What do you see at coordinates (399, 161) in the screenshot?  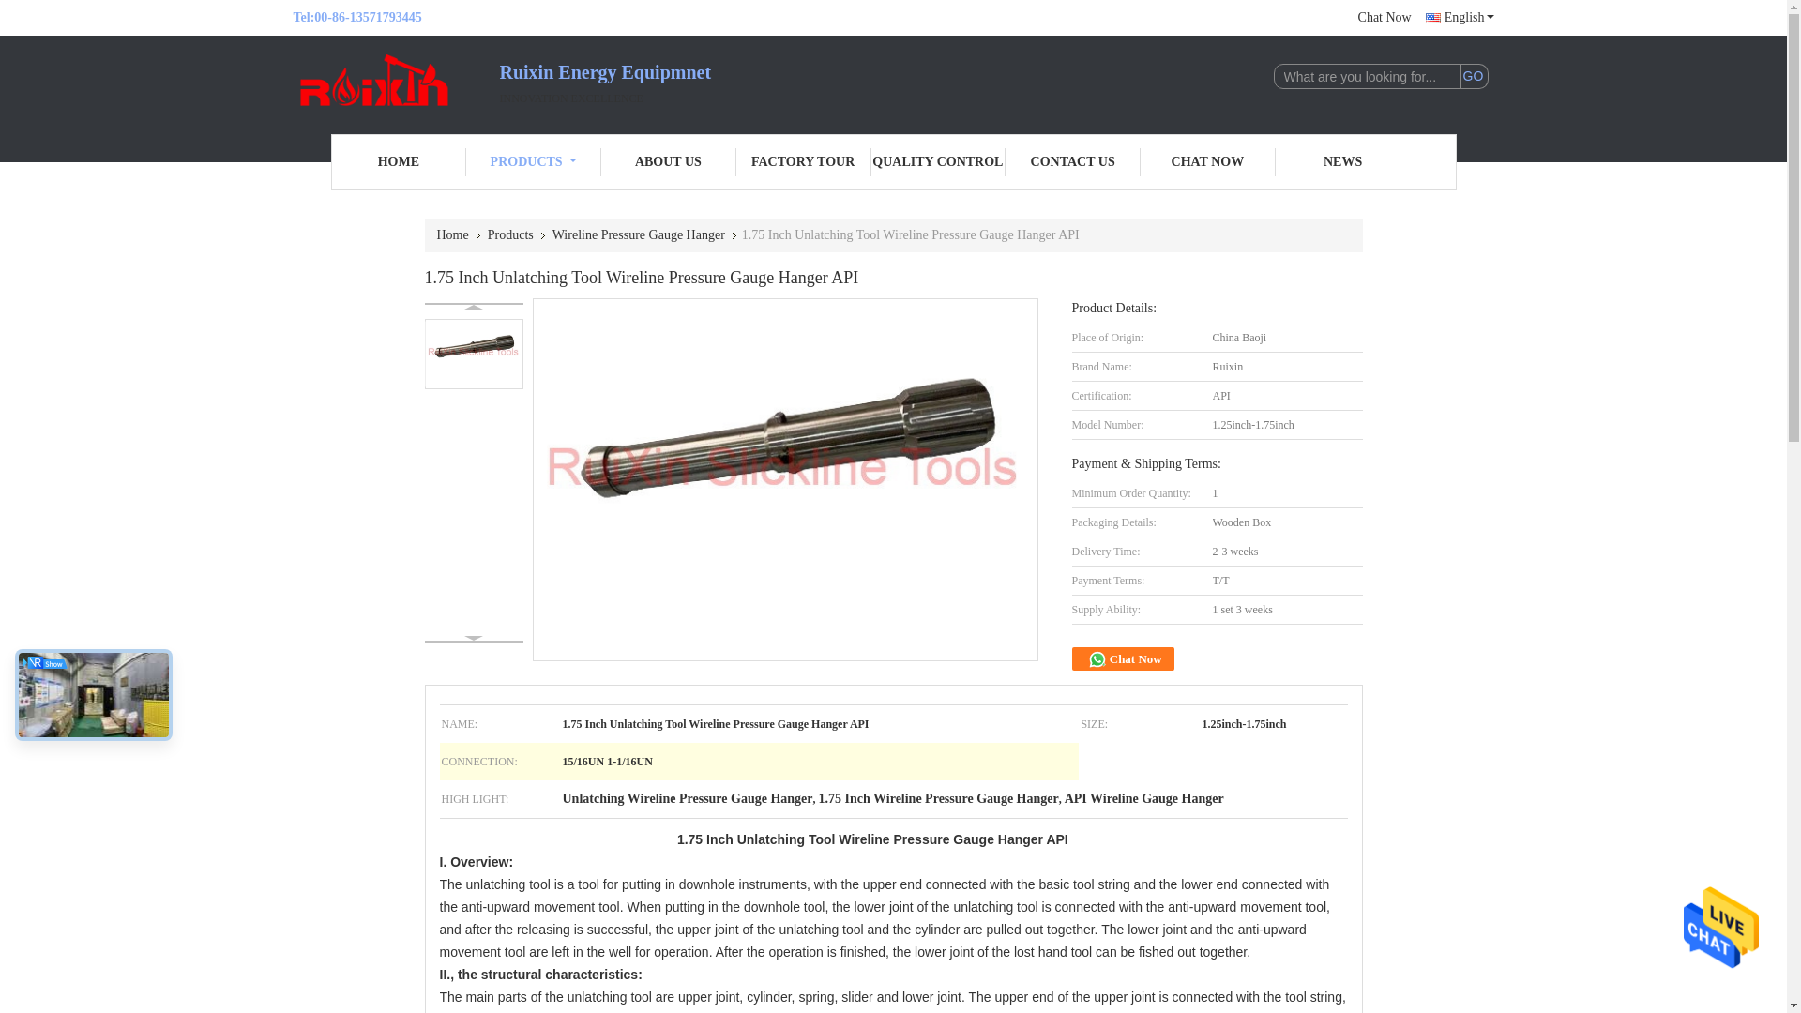 I see `HOME` at bounding box center [399, 161].